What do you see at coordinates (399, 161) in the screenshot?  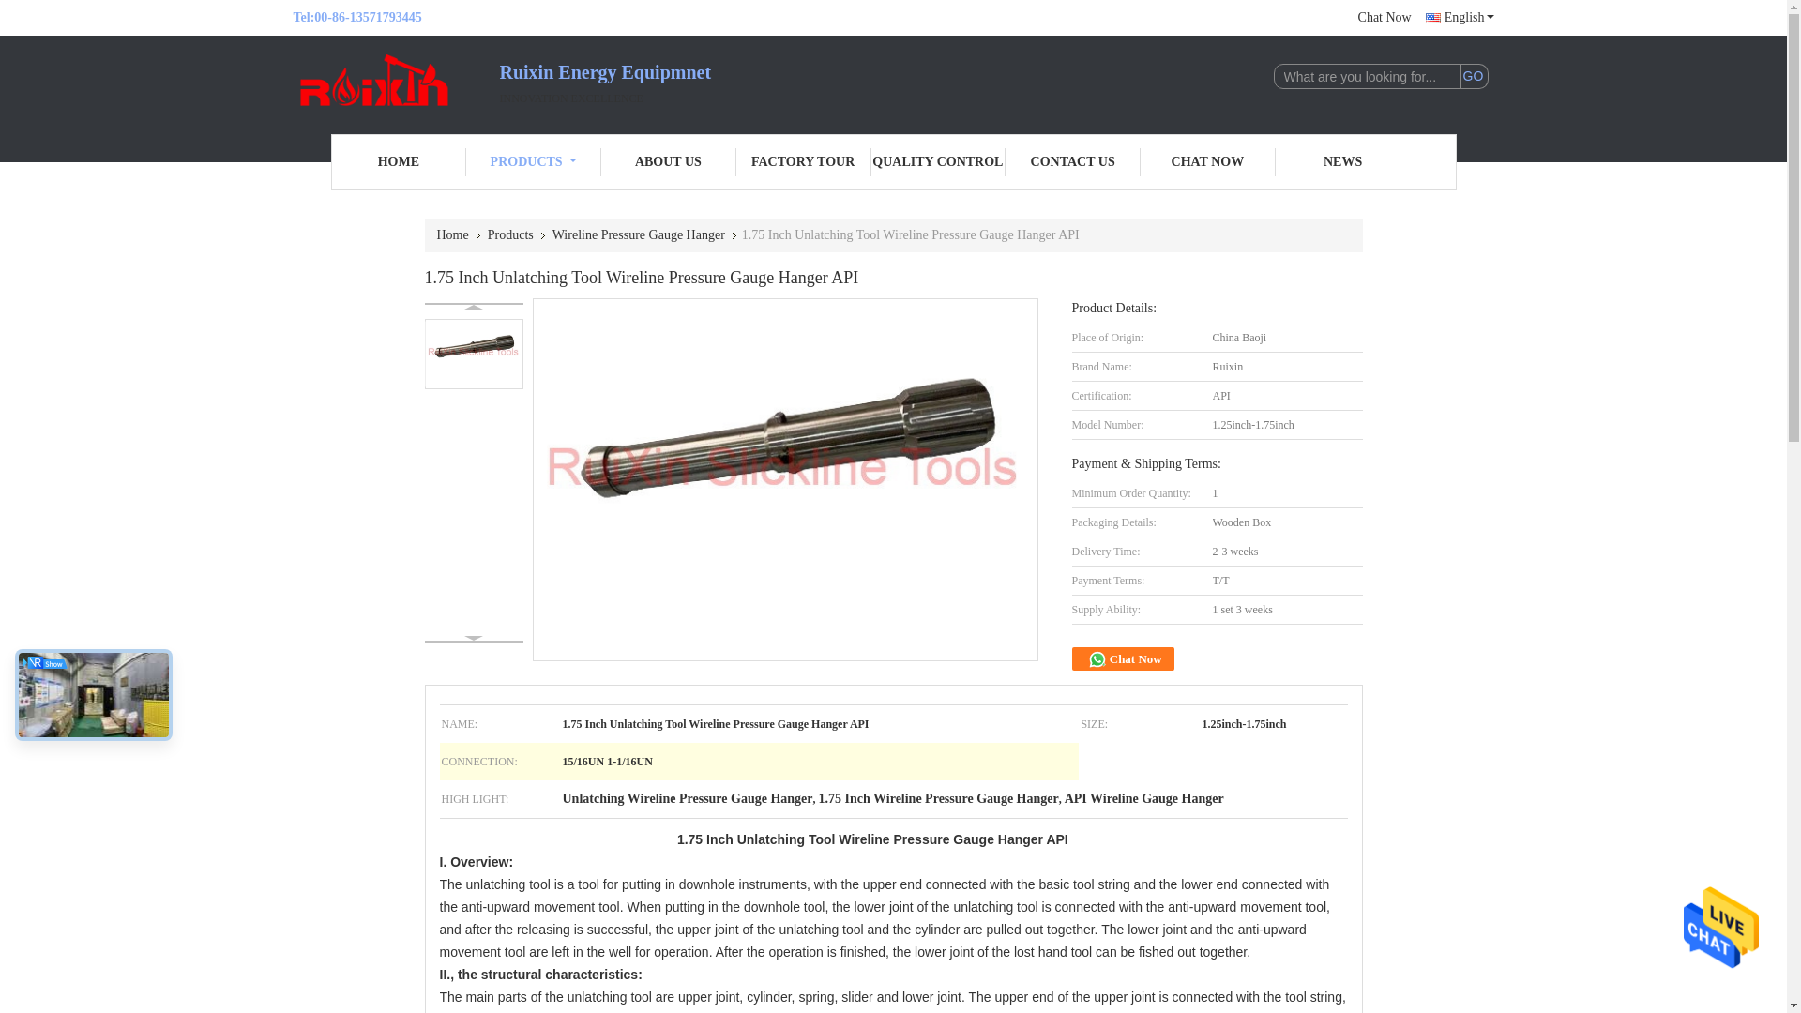 I see `HOME` at bounding box center [399, 161].